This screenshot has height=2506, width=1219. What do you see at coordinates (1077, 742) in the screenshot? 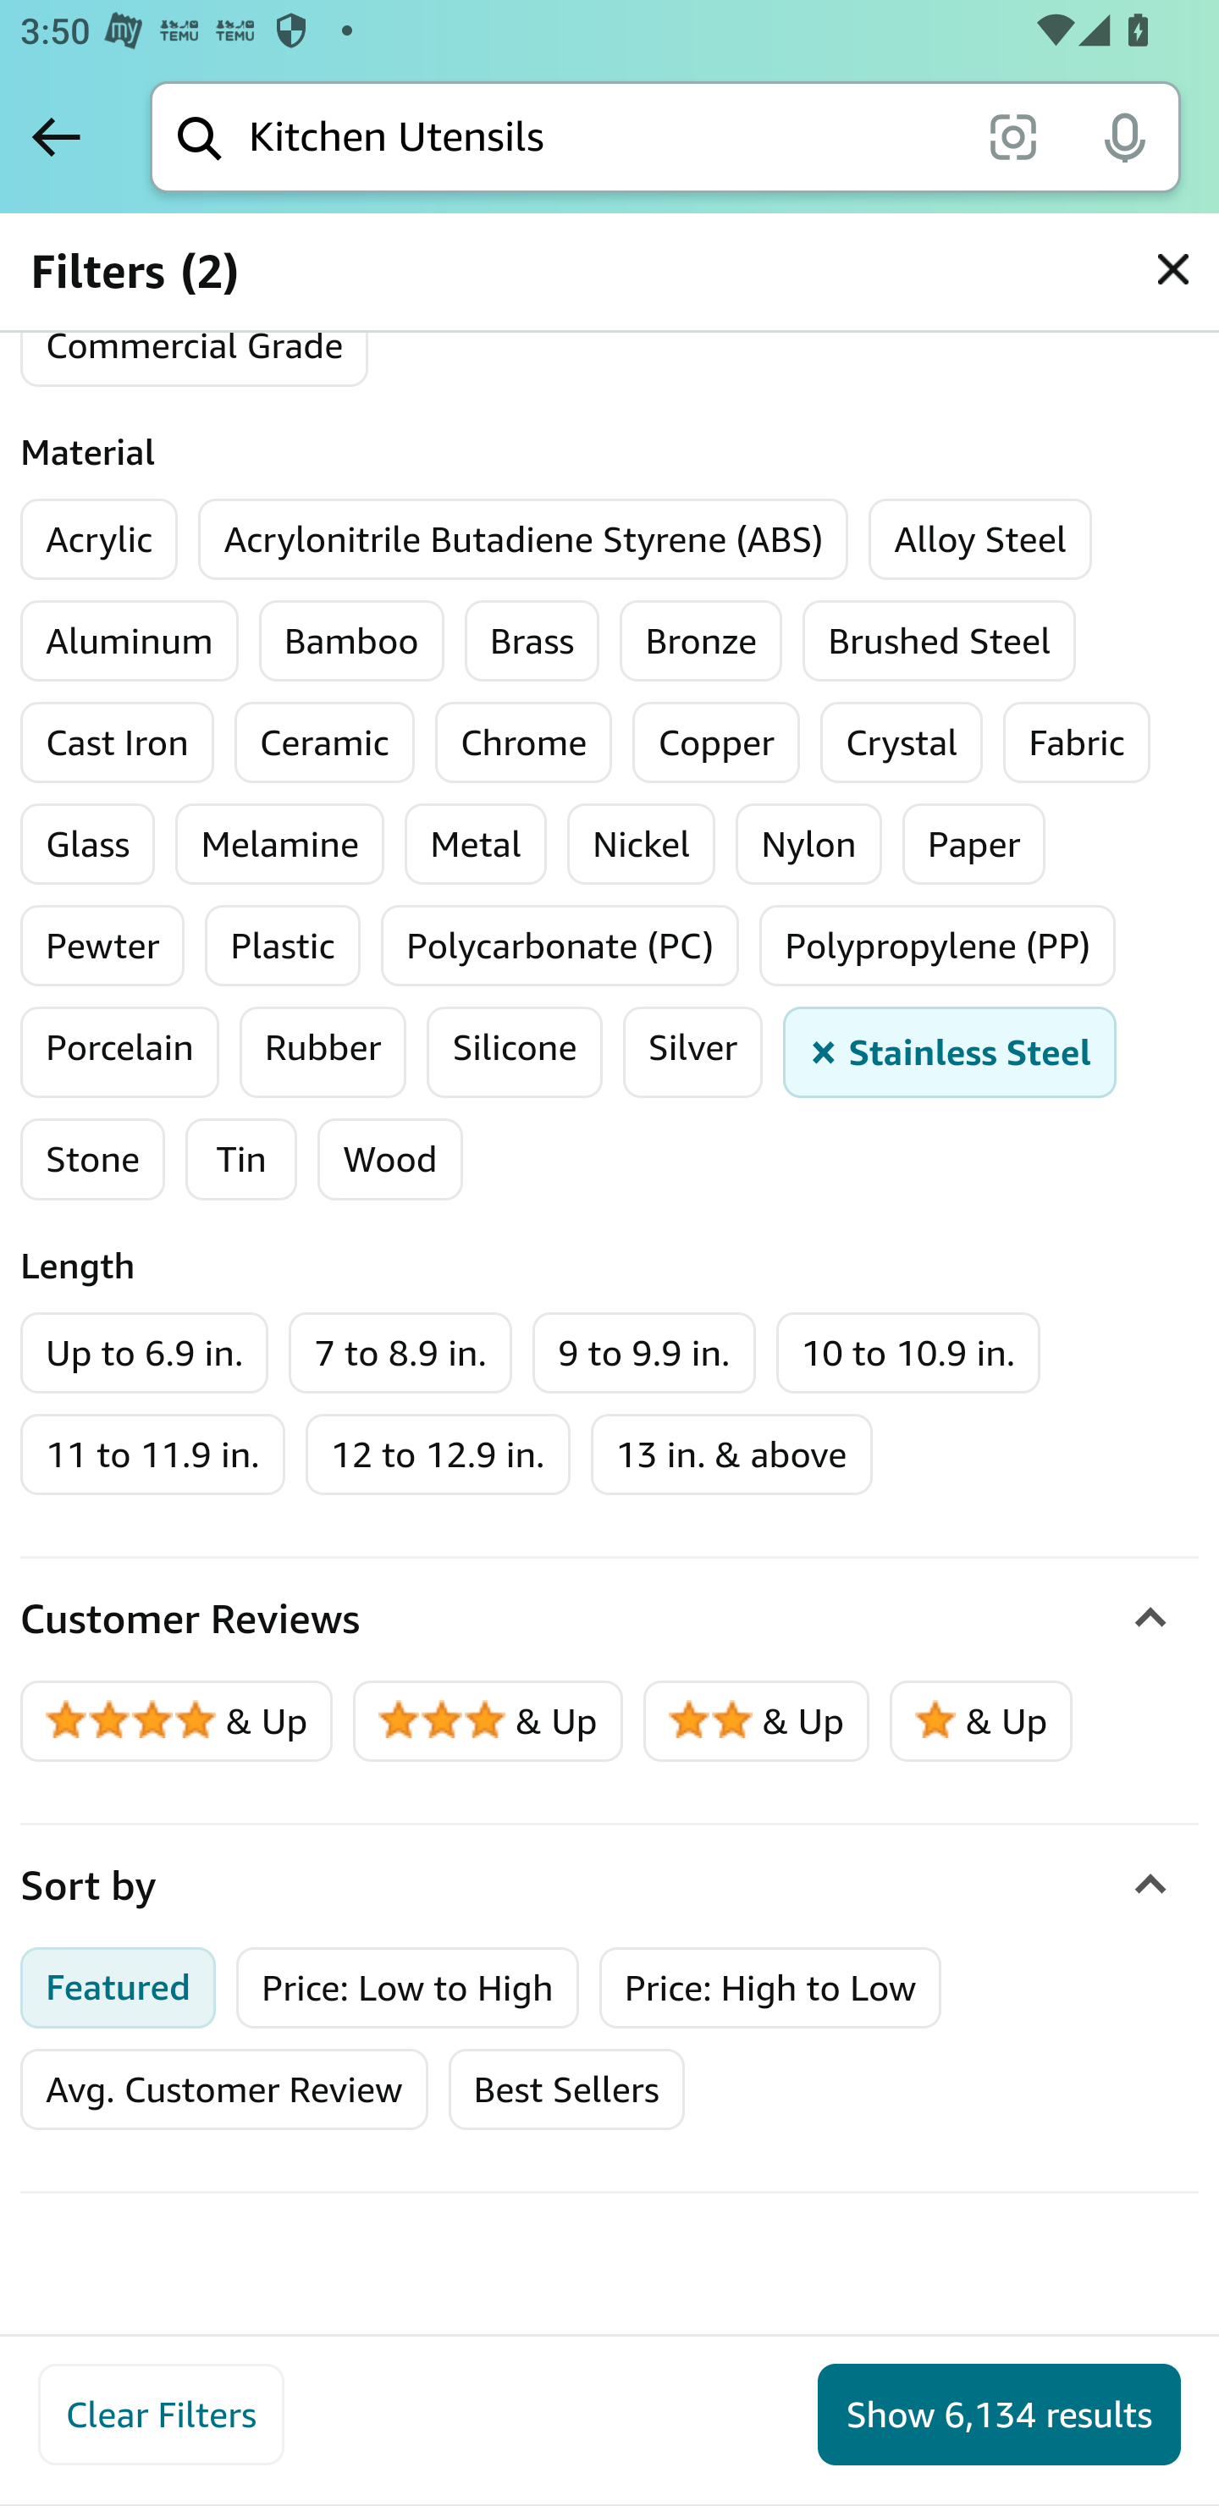
I see `Fabric` at bounding box center [1077, 742].